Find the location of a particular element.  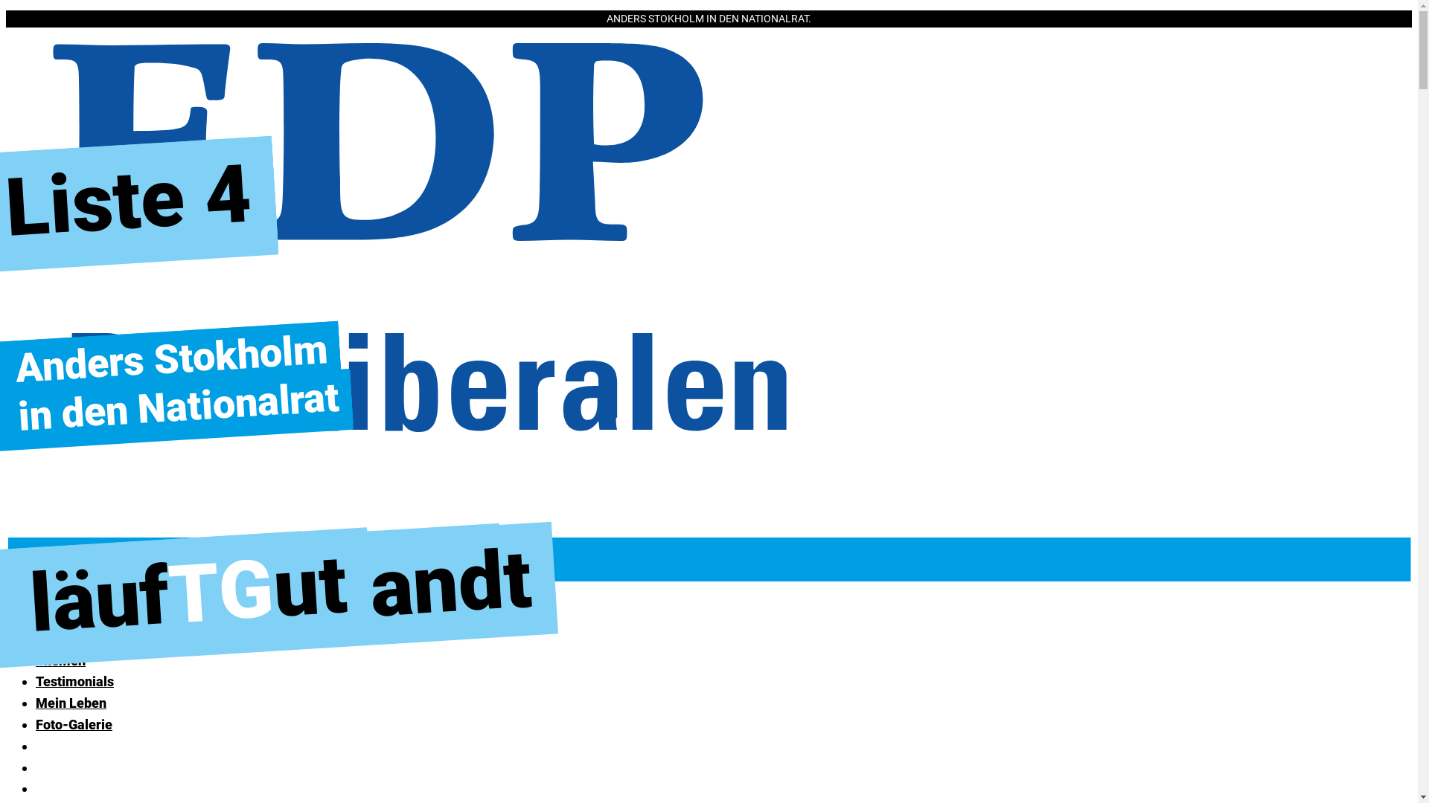

Mein Leben is located at coordinates (71, 703).